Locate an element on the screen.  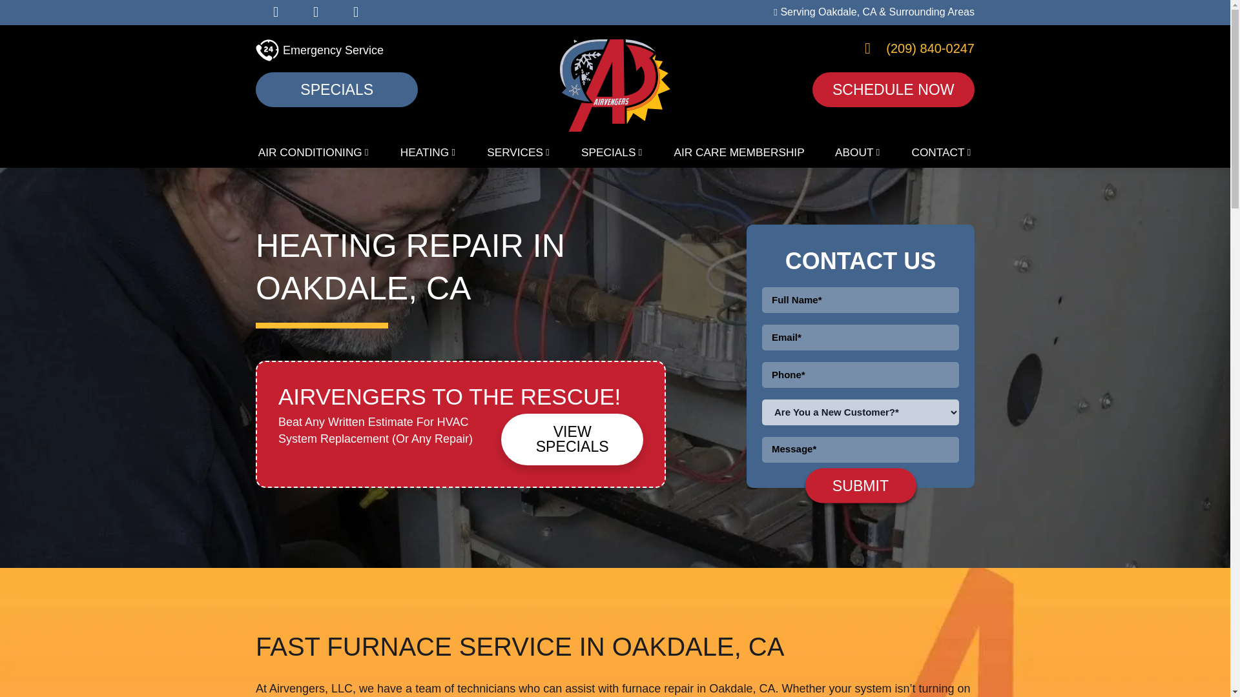
HEATING is located at coordinates (428, 151).